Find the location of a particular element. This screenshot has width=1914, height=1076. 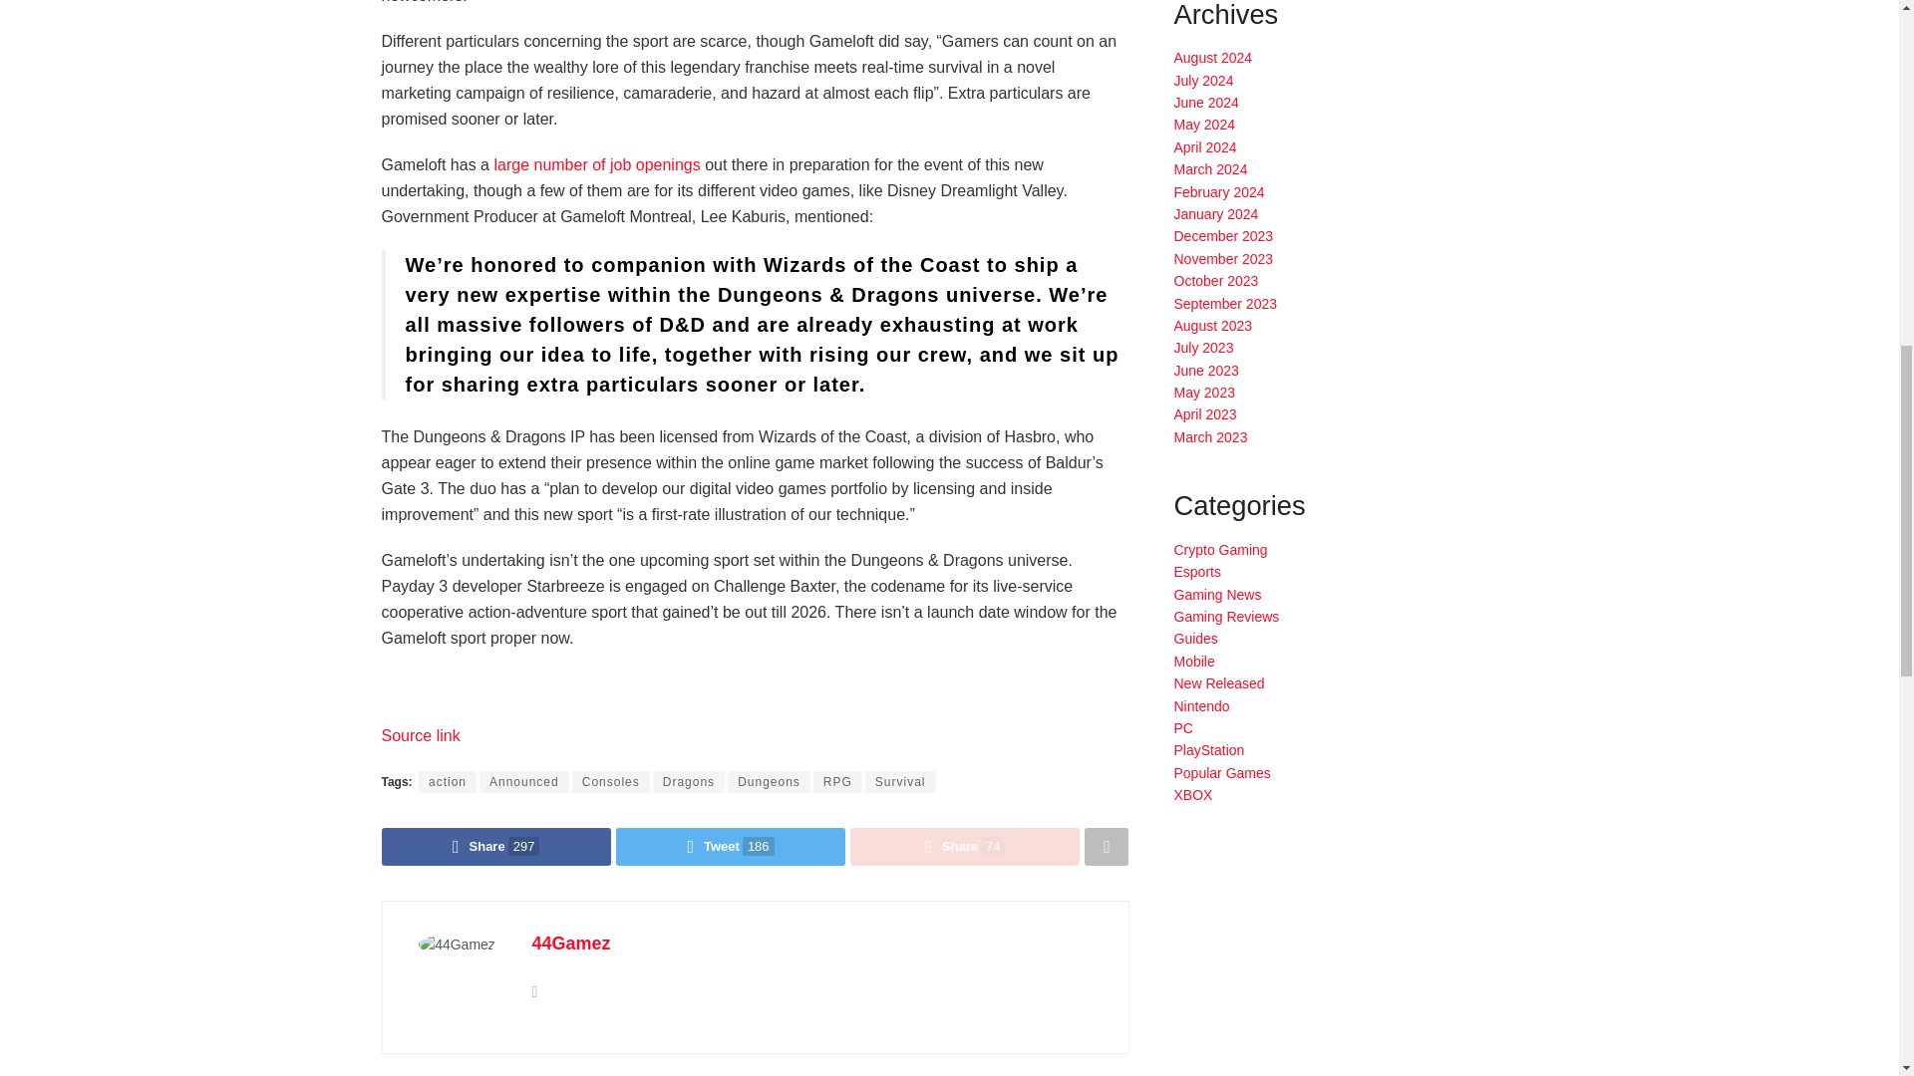

Consoles is located at coordinates (611, 781).